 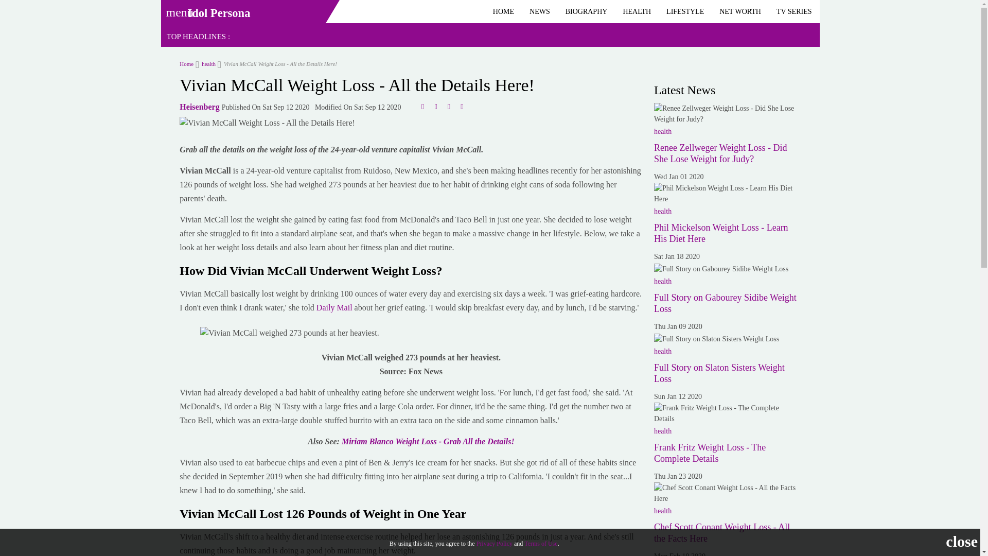 I want to click on HEALTH, so click(x=637, y=11).